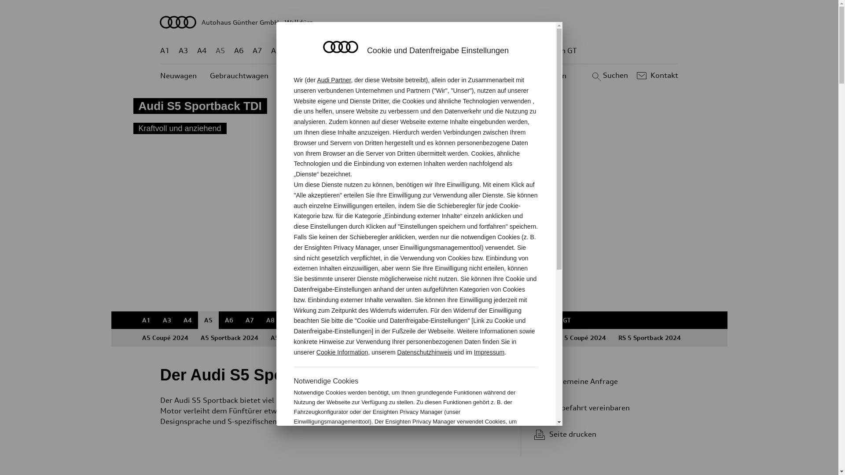 The width and height of the screenshot is (845, 475). Describe the element at coordinates (167, 320) in the screenshot. I see `A3` at that location.